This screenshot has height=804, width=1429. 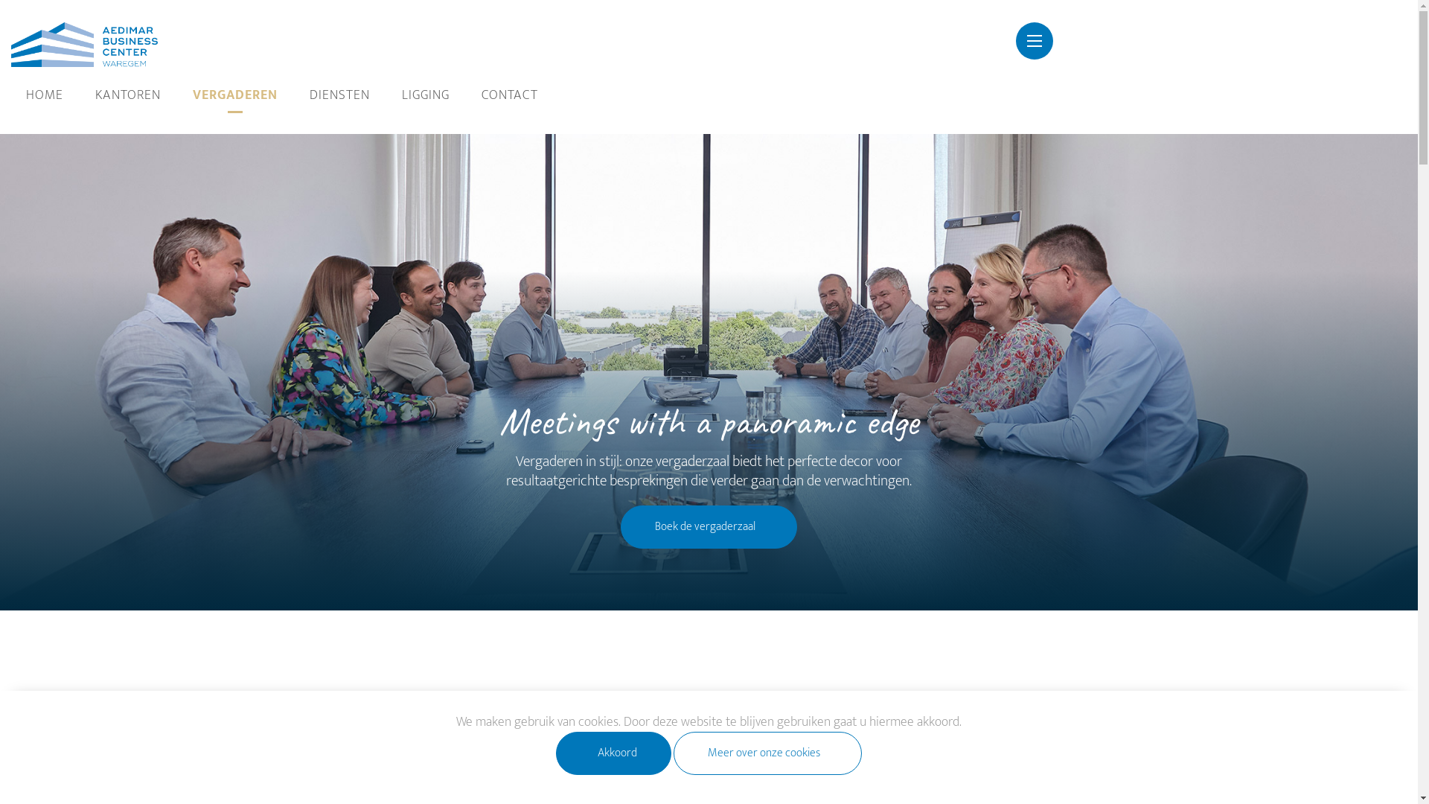 What do you see at coordinates (709, 527) in the screenshot?
I see `Boek de vergaderzaal` at bounding box center [709, 527].